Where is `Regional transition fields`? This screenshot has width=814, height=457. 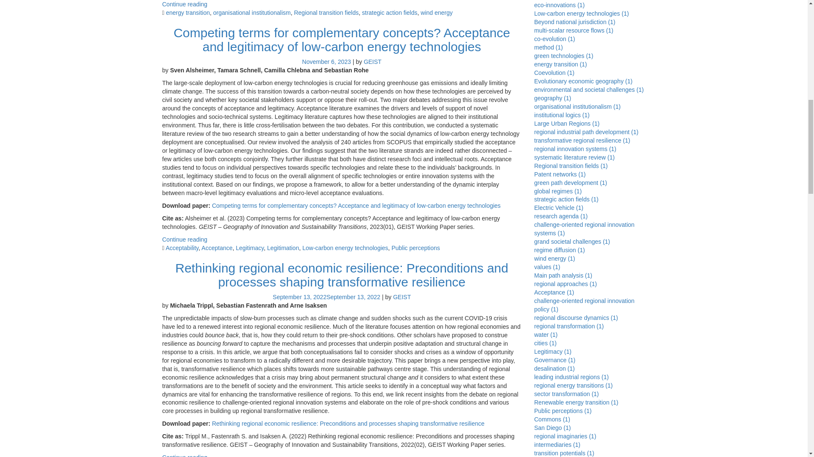 Regional transition fields is located at coordinates (326, 12).